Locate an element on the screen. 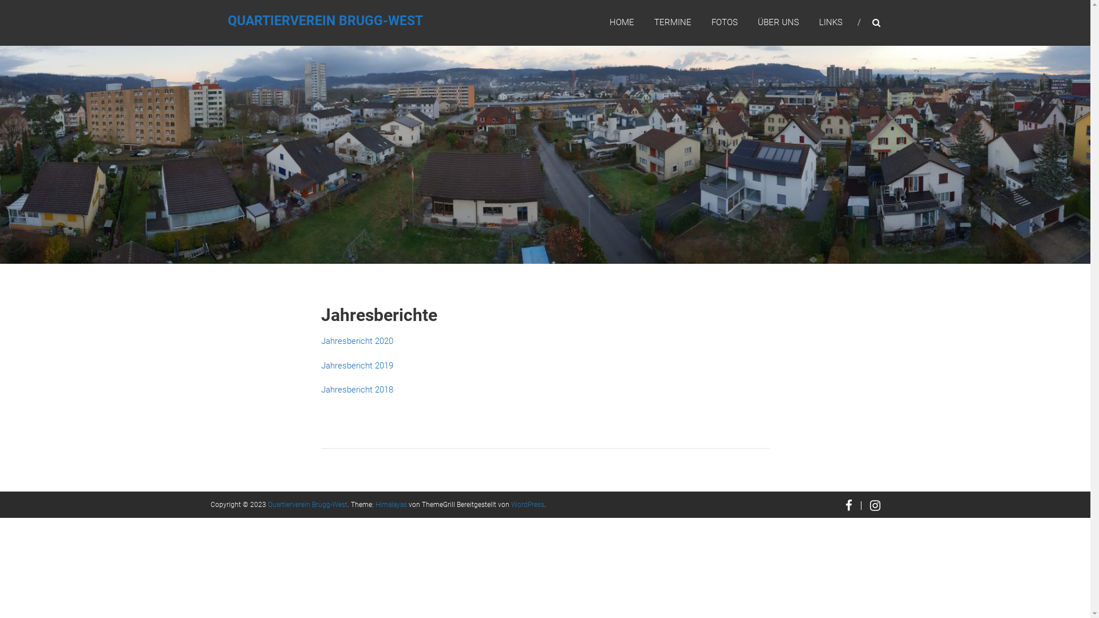 This screenshot has width=1099, height=618. WordPress is located at coordinates (527, 504).